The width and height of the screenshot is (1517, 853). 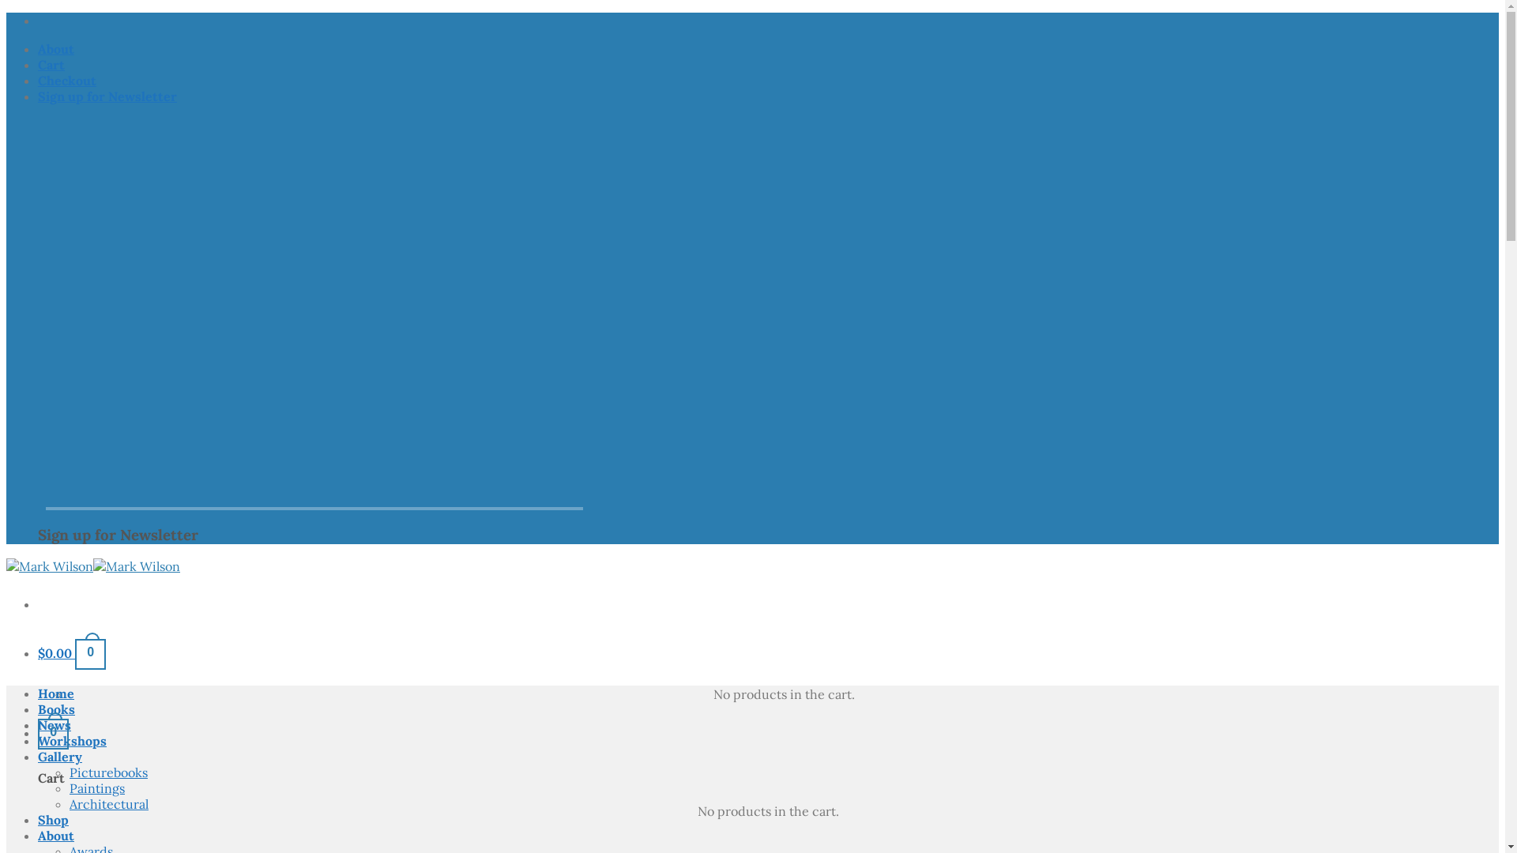 What do you see at coordinates (60, 757) in the screenshot?
I see `Gallery` at bounding box center [60, 757].